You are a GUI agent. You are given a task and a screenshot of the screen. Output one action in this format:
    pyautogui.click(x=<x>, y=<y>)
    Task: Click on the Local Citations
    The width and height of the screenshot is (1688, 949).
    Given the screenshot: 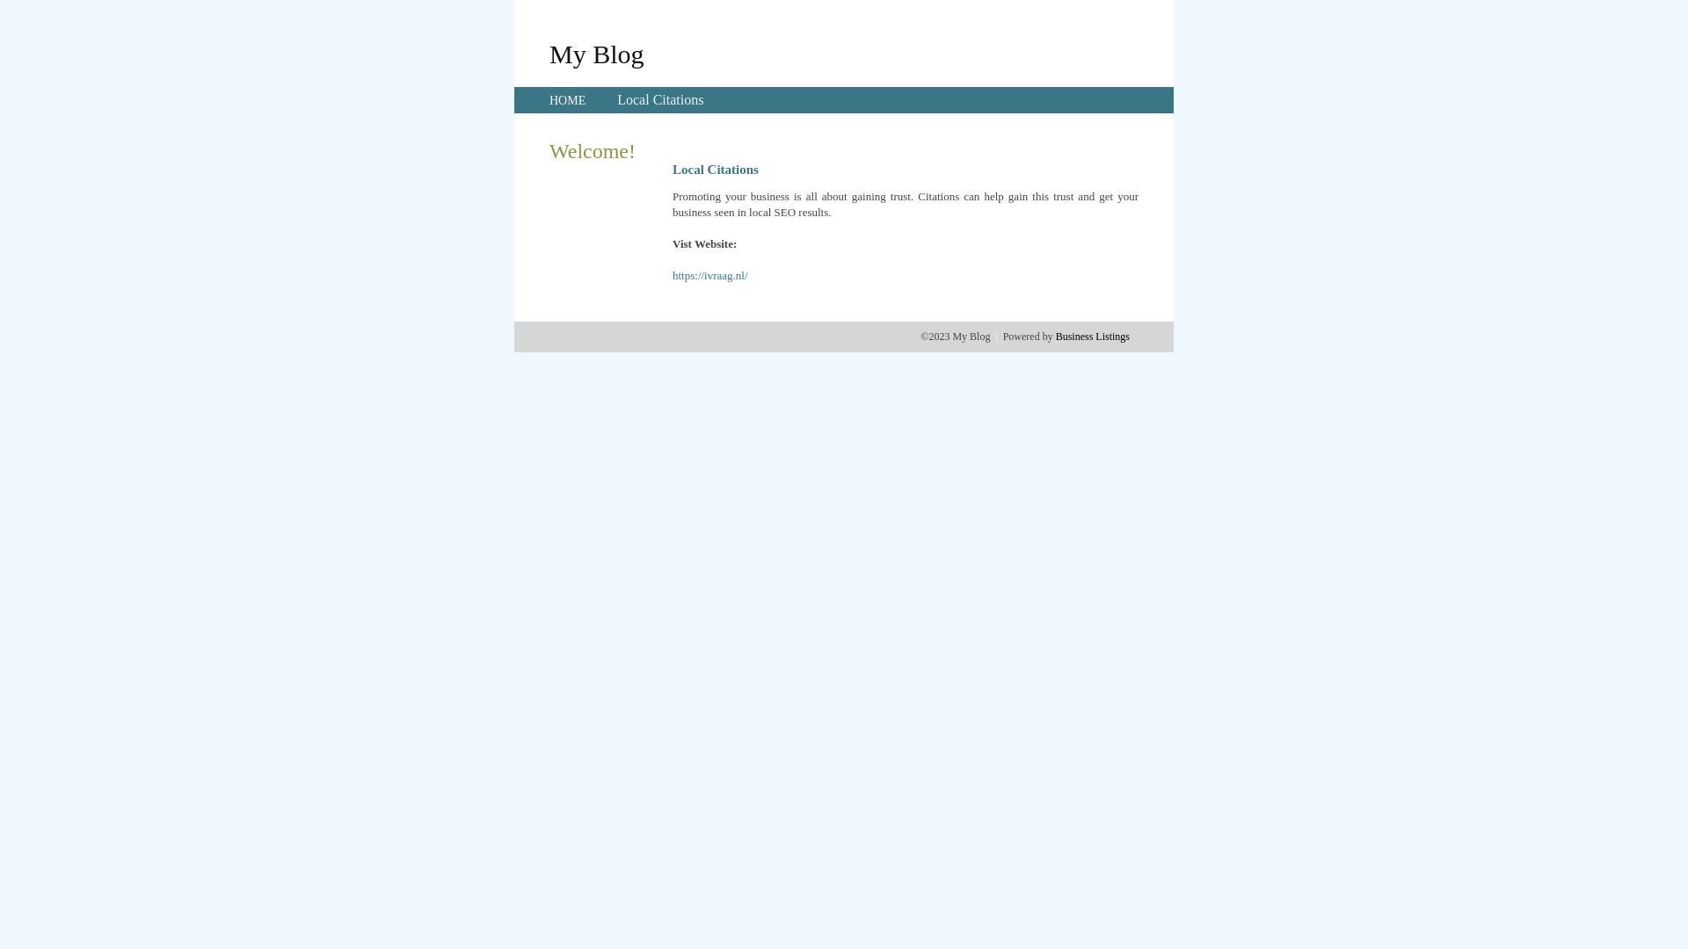 What is the action you would take?
    pyautogui.click(x=660, y=100)
    